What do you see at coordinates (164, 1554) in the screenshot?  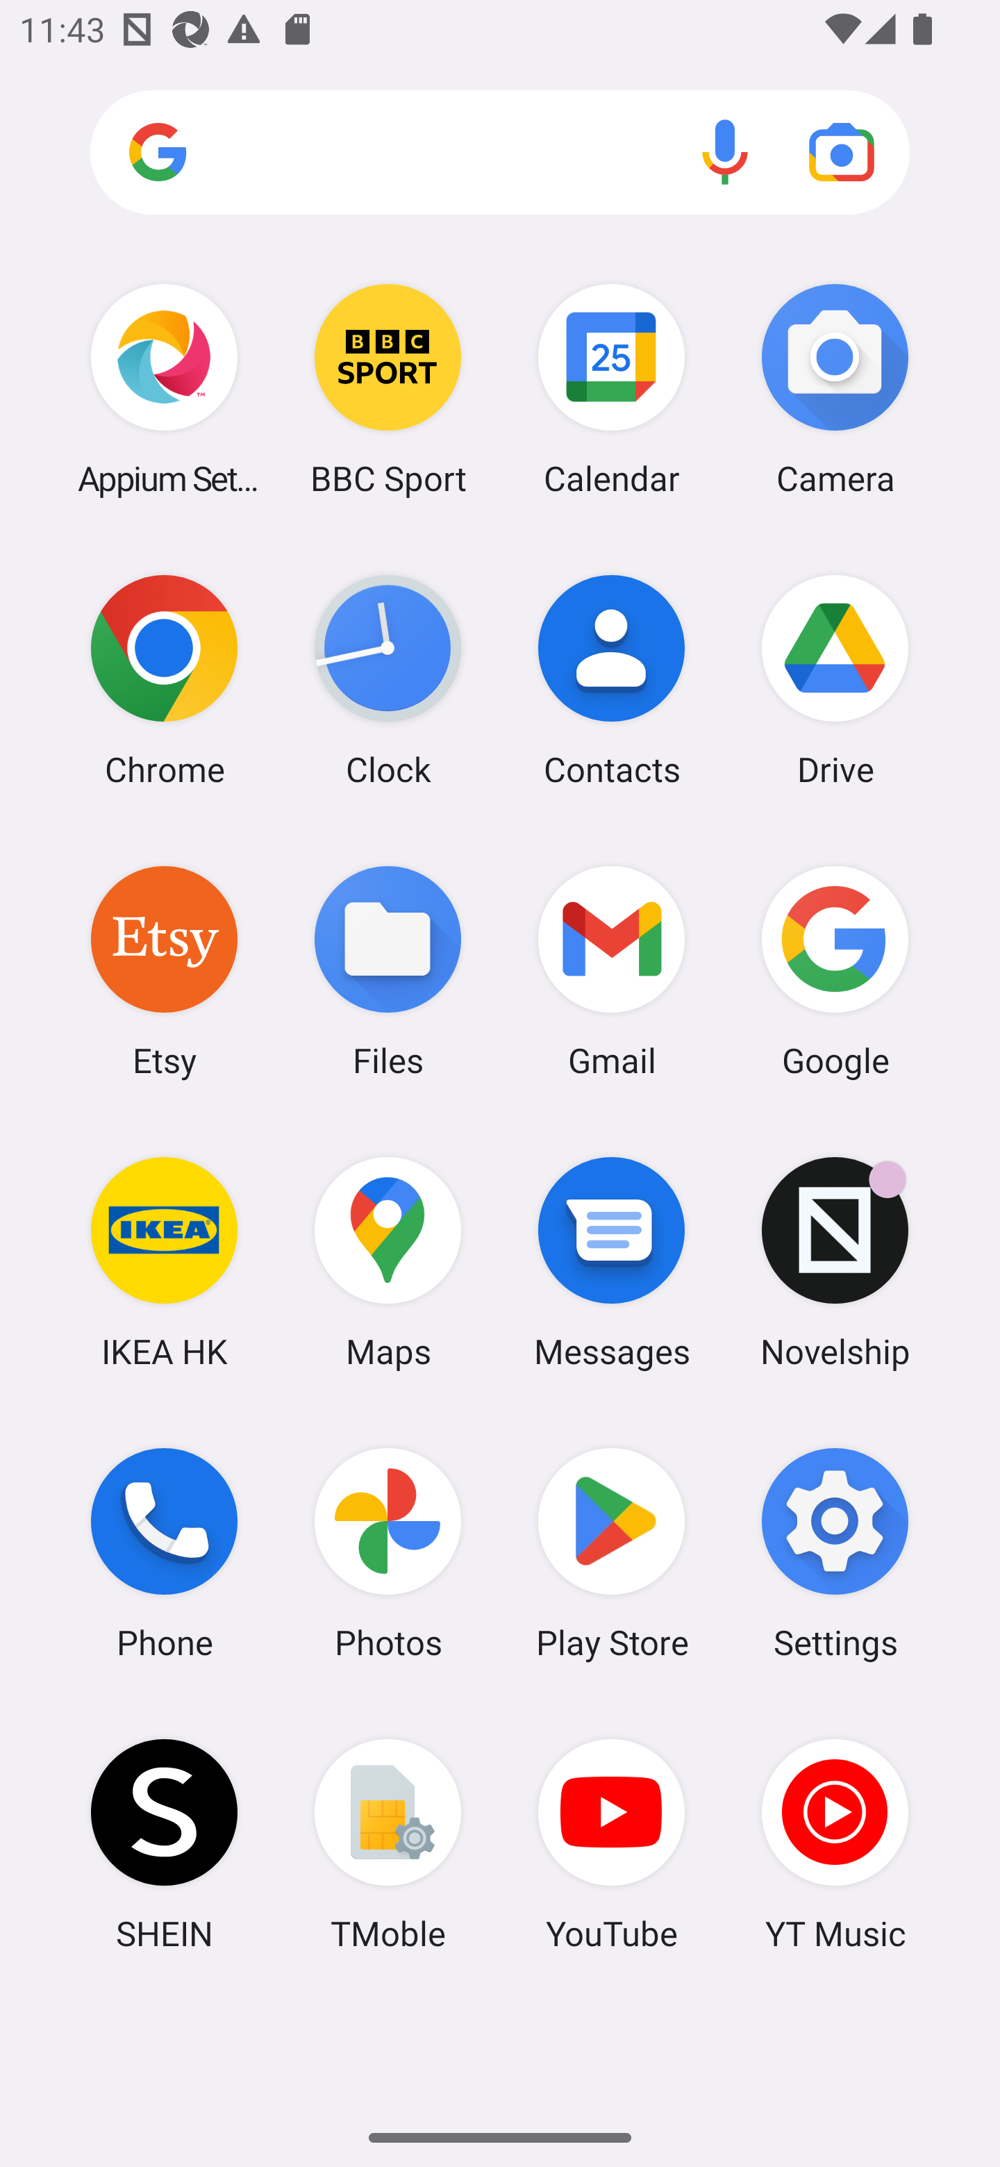 I see `Phone` at bounding box center [164, 1554].